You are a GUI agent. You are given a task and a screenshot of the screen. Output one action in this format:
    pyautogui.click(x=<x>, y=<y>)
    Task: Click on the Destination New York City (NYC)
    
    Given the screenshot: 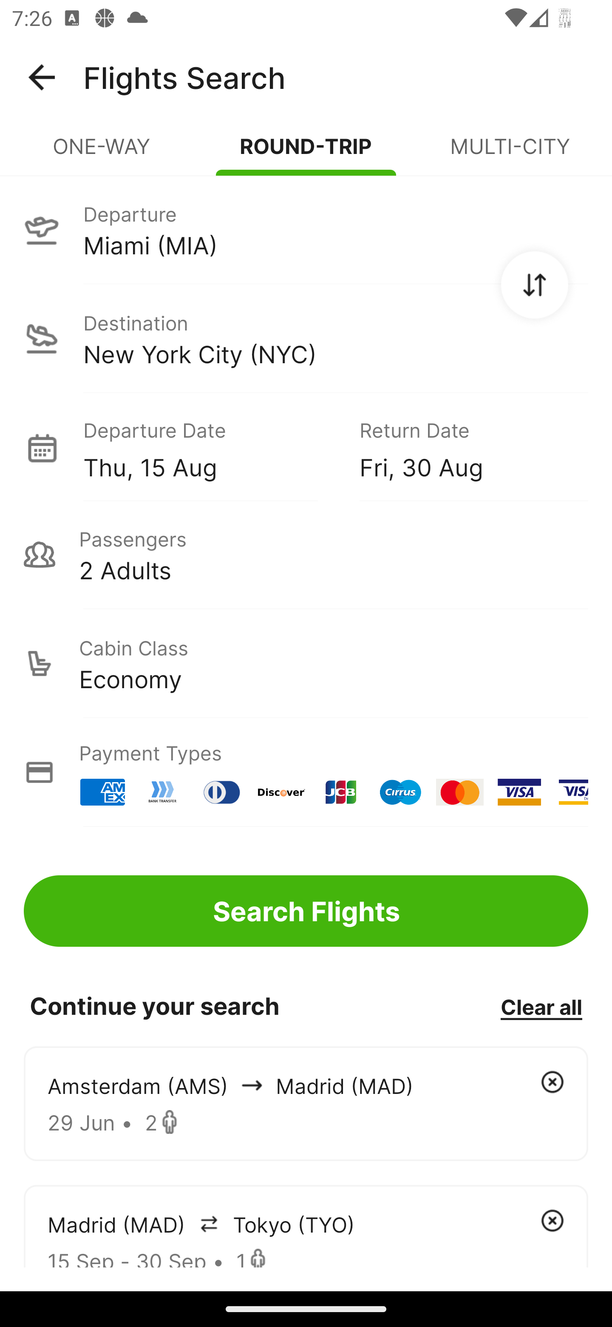 What is the action you would take?
    pyautogui.click(x=306, y=339)
    